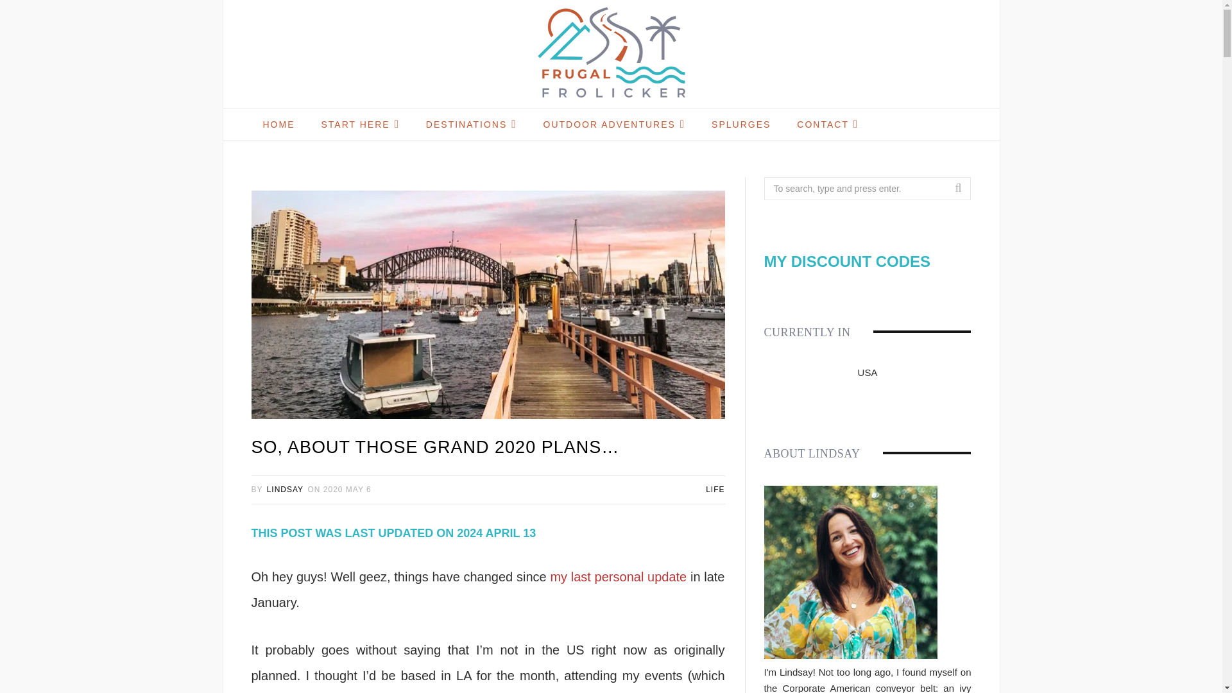 This screenshot has width=1232, height=693. I want to click on Frugal Frolicker, so click(611, 54).